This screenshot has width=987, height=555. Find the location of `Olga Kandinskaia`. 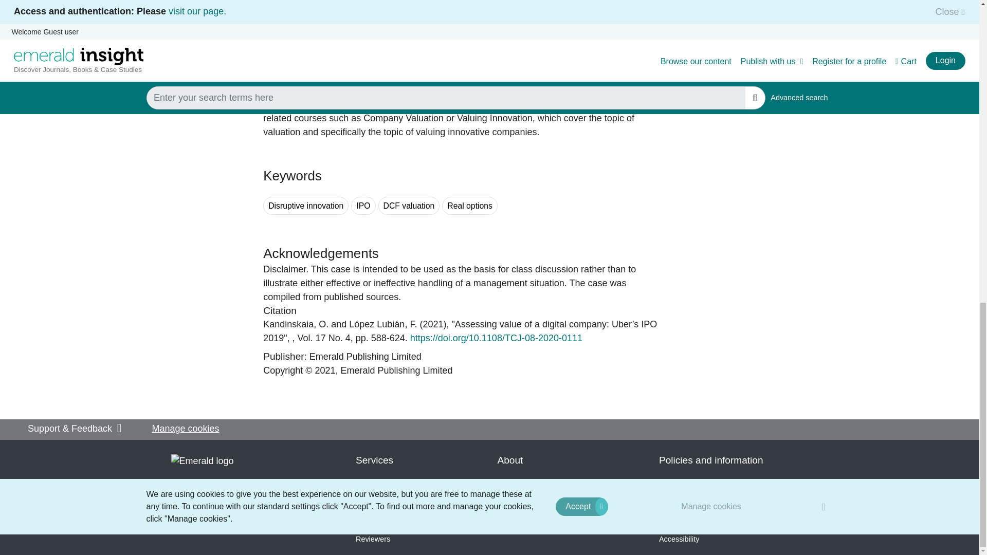

Olga Kandinskaia is located at coordinates (296, 324).